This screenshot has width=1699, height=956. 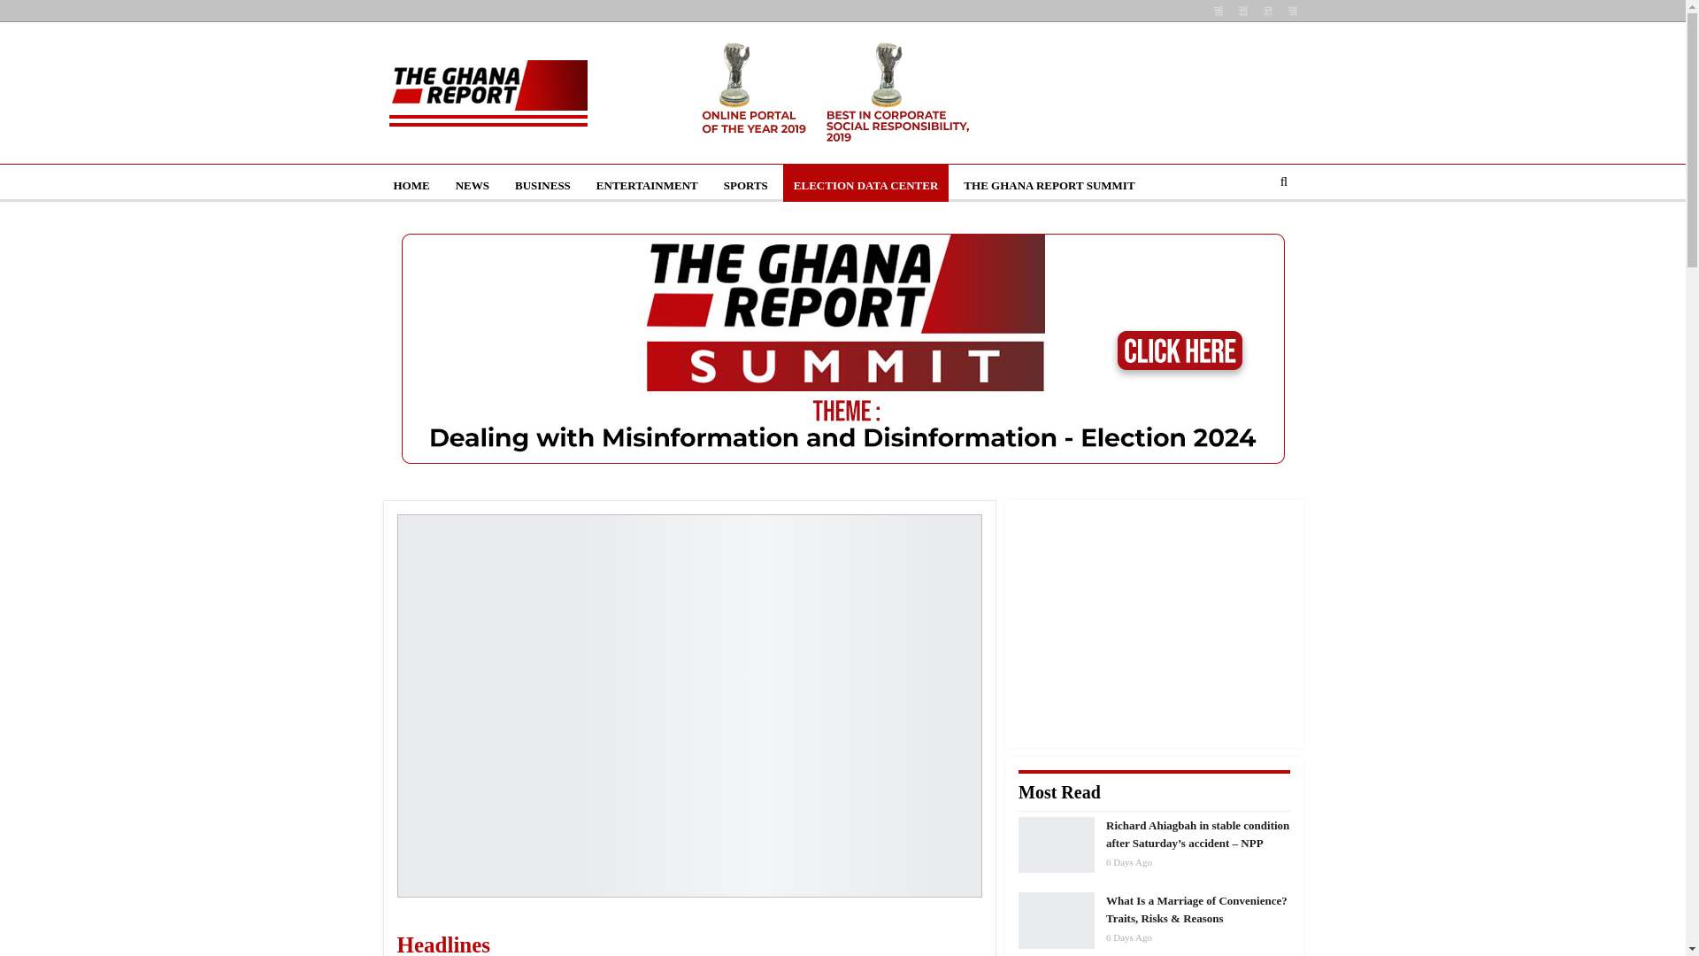 I want to click on HOME, so click(x=411, y=186).